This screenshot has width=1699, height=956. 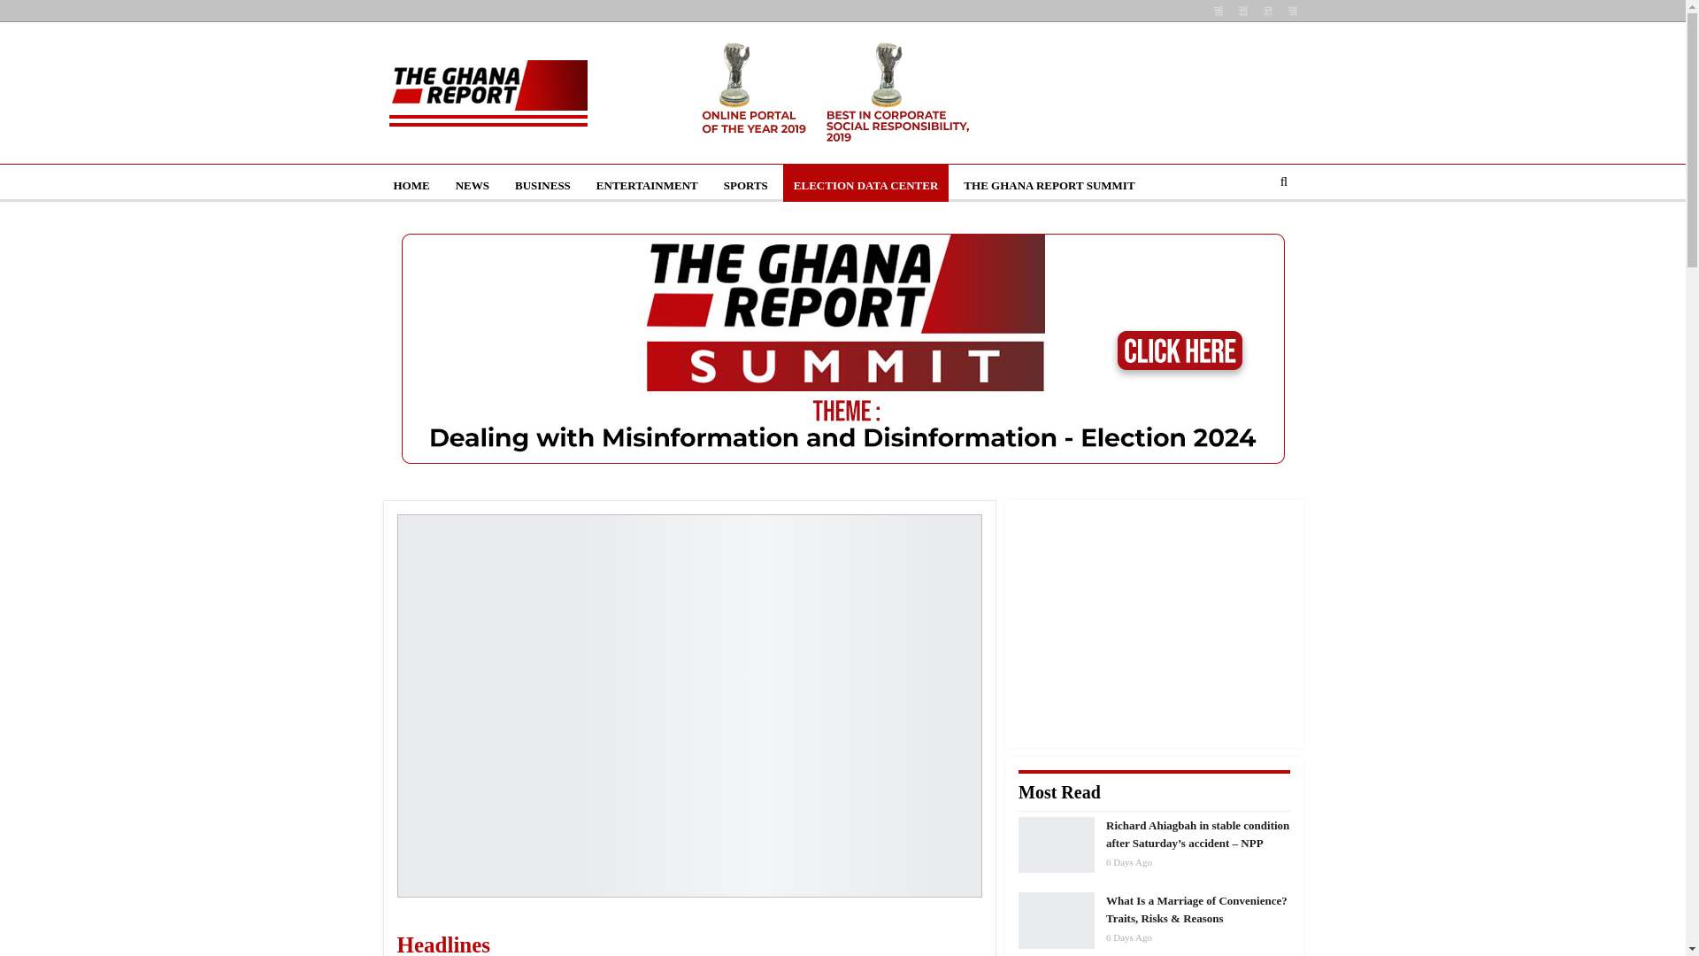 I want to click on HOME, so click(x=411, y=186).